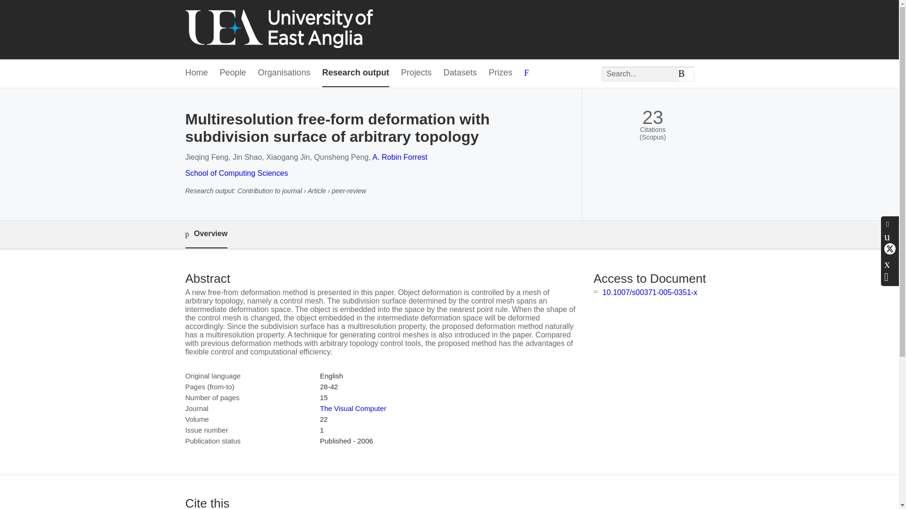  I want to click on Organisations, so click(284, 73).